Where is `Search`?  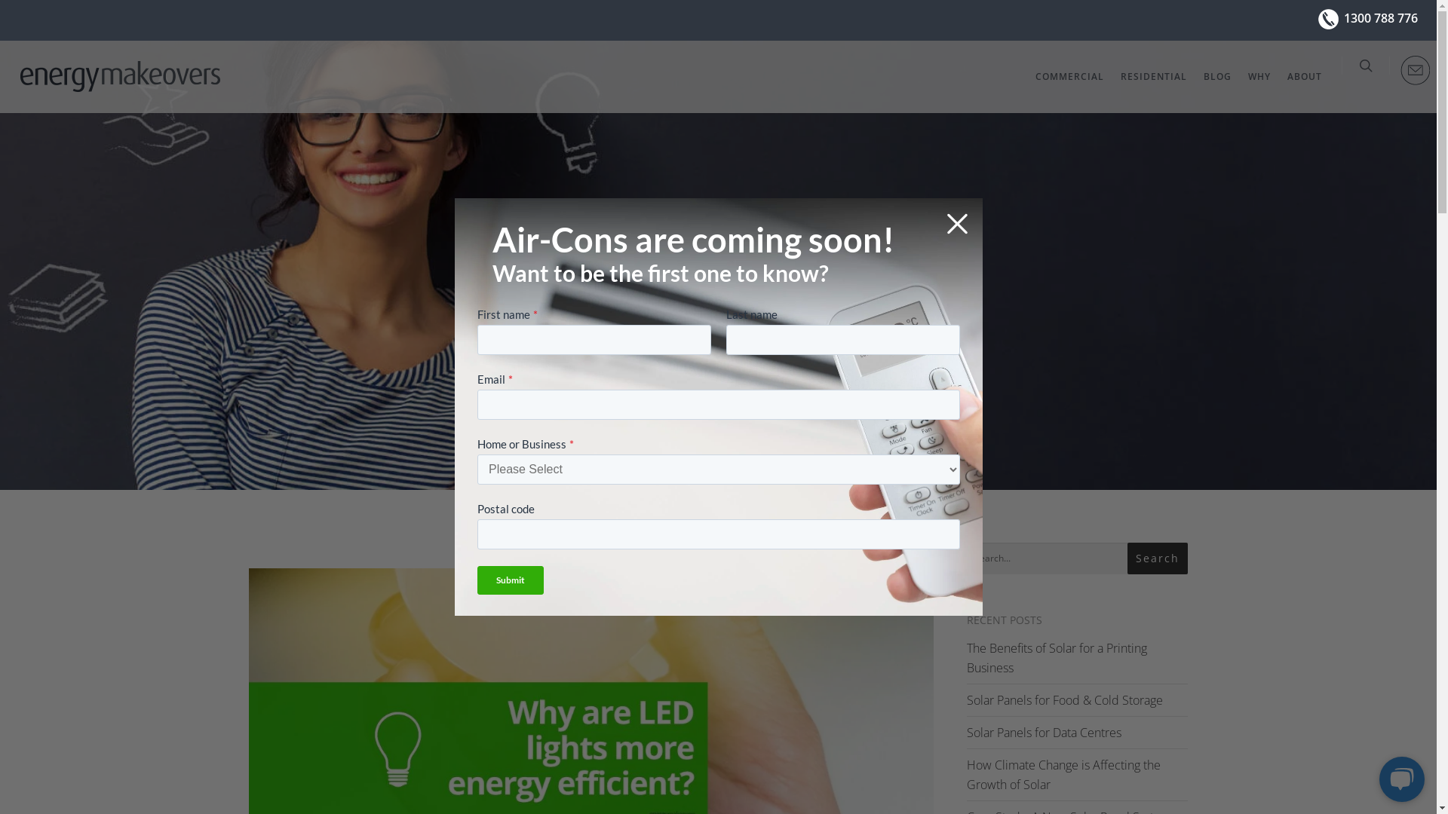
Search is located at coordinates (1158, 558).